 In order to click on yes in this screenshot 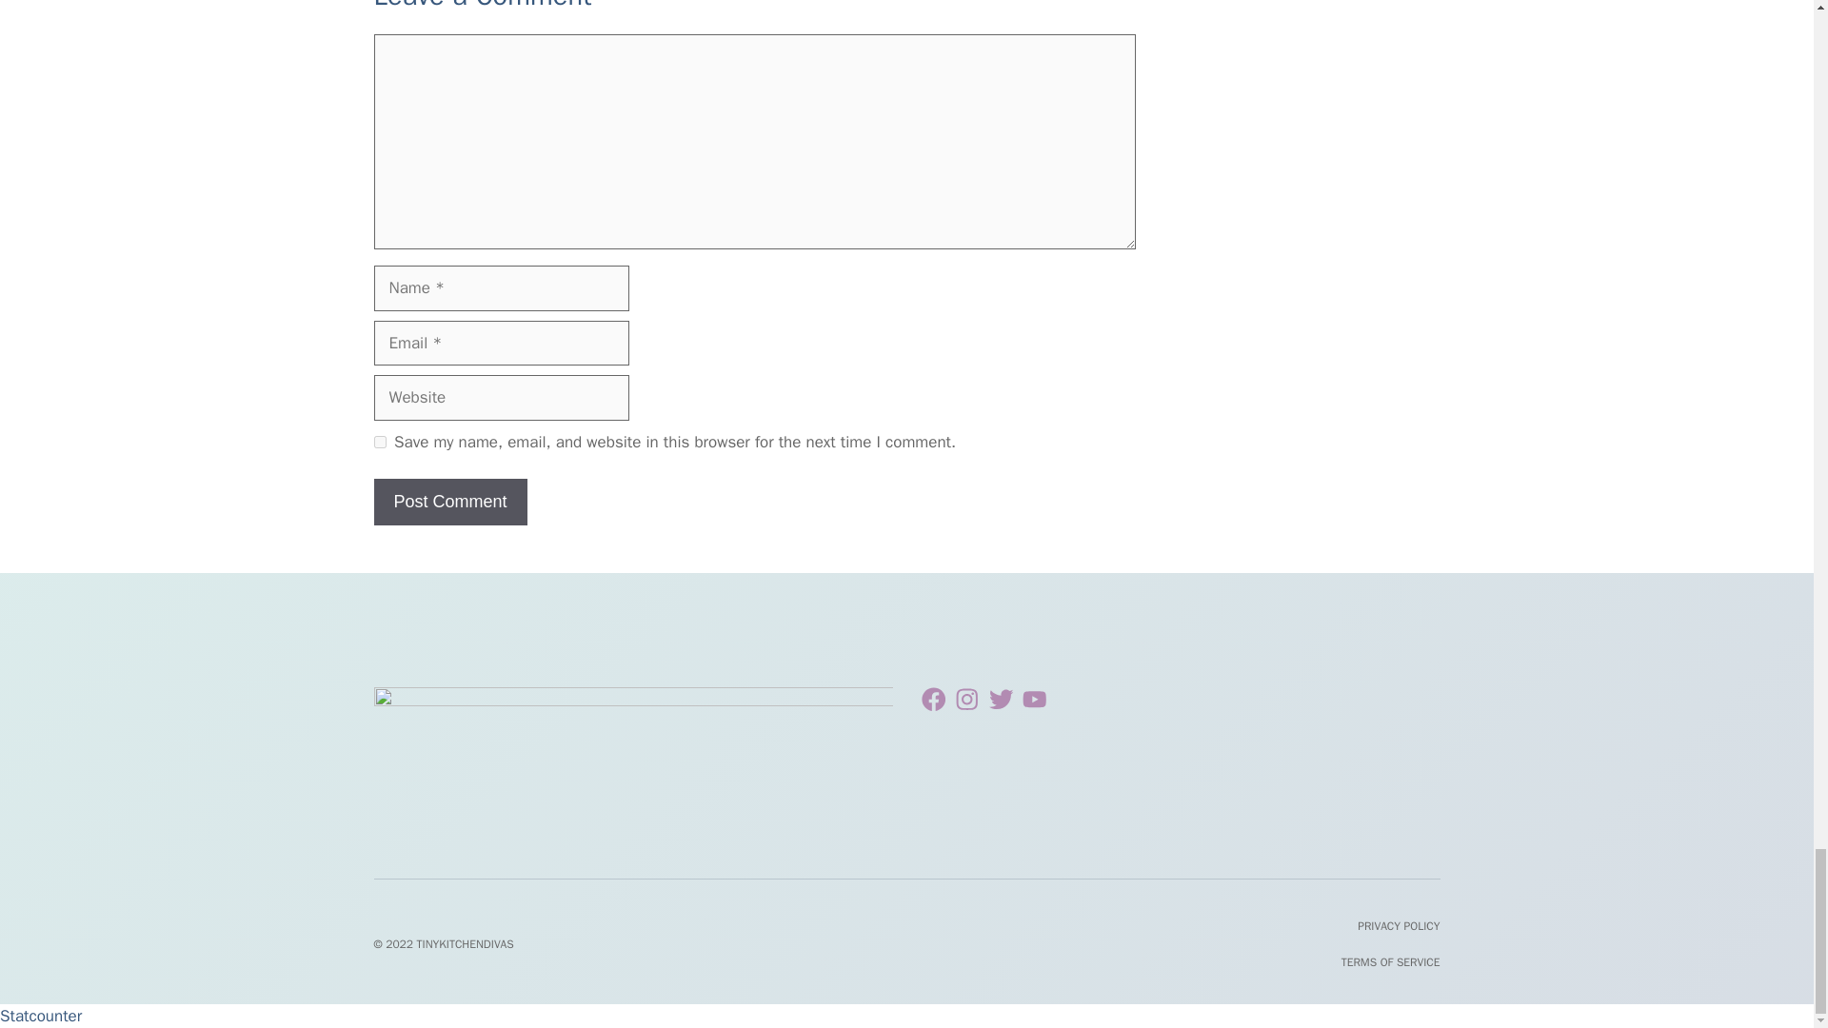, I will do `click(379, 442)`.